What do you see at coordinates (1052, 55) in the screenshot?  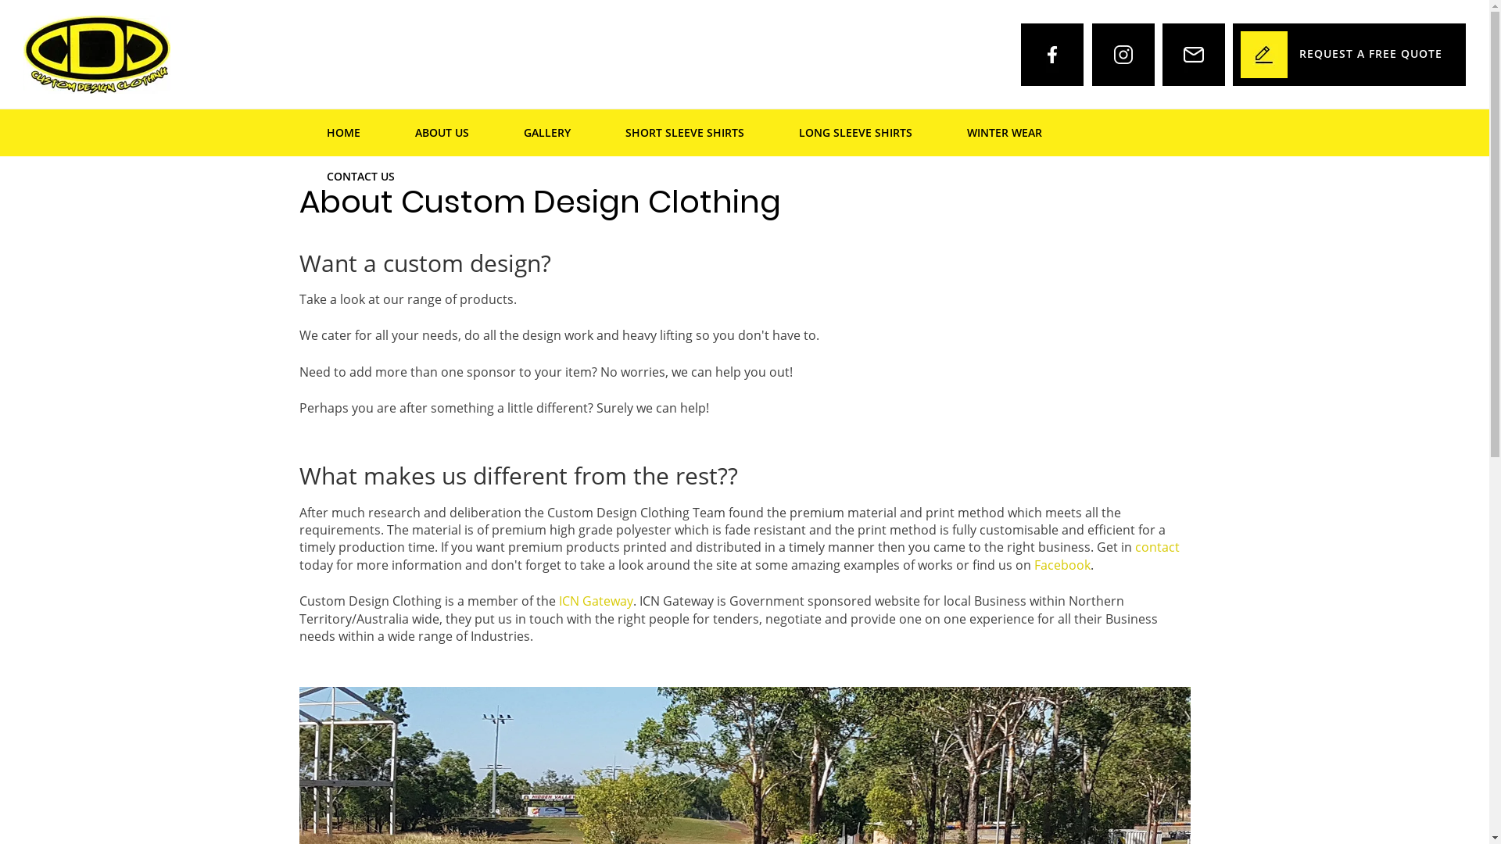 I see `facebook` at bounding box center [1052, 55].